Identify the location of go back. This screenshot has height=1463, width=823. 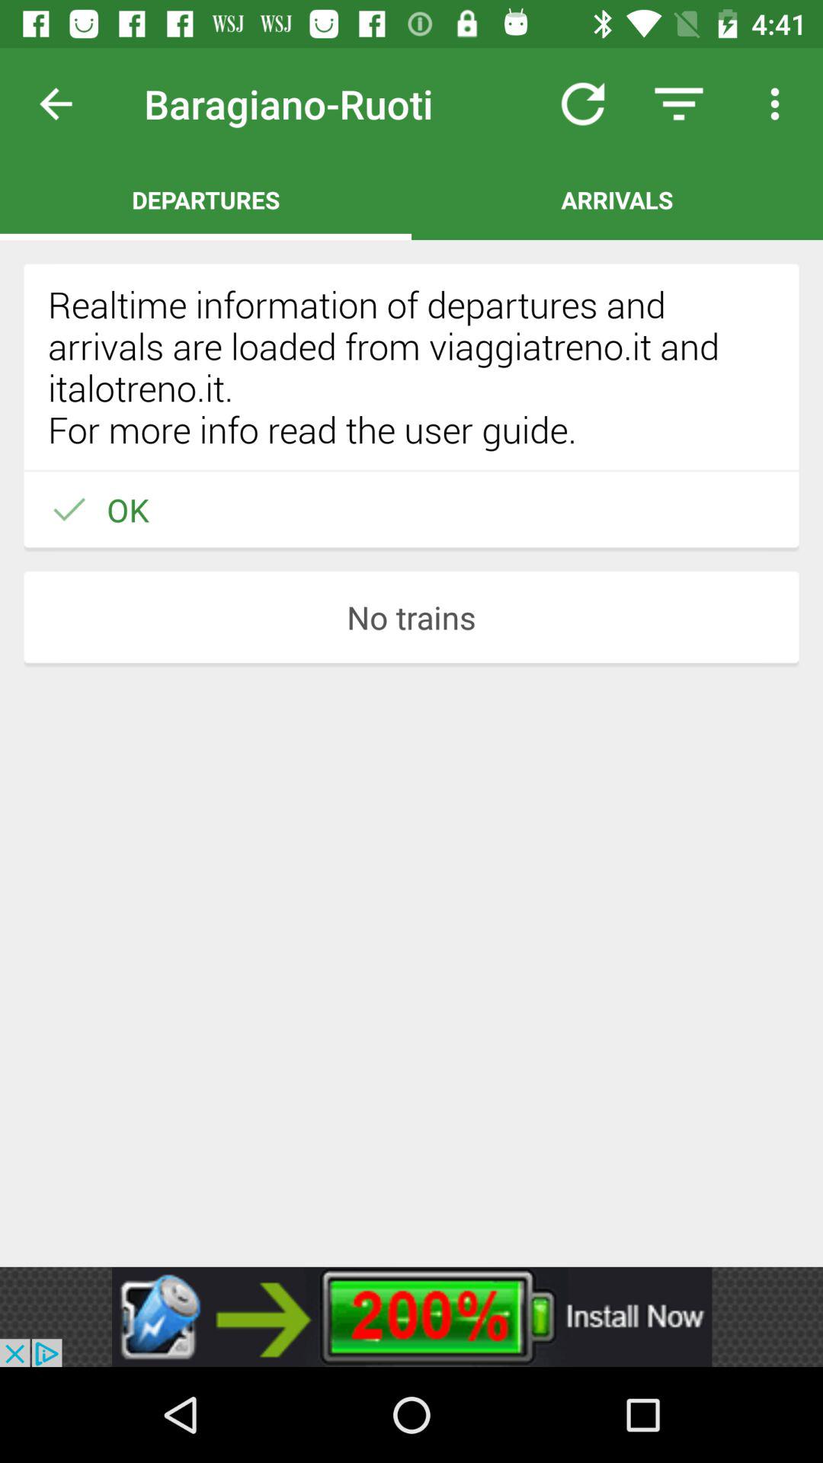
(68, 104).